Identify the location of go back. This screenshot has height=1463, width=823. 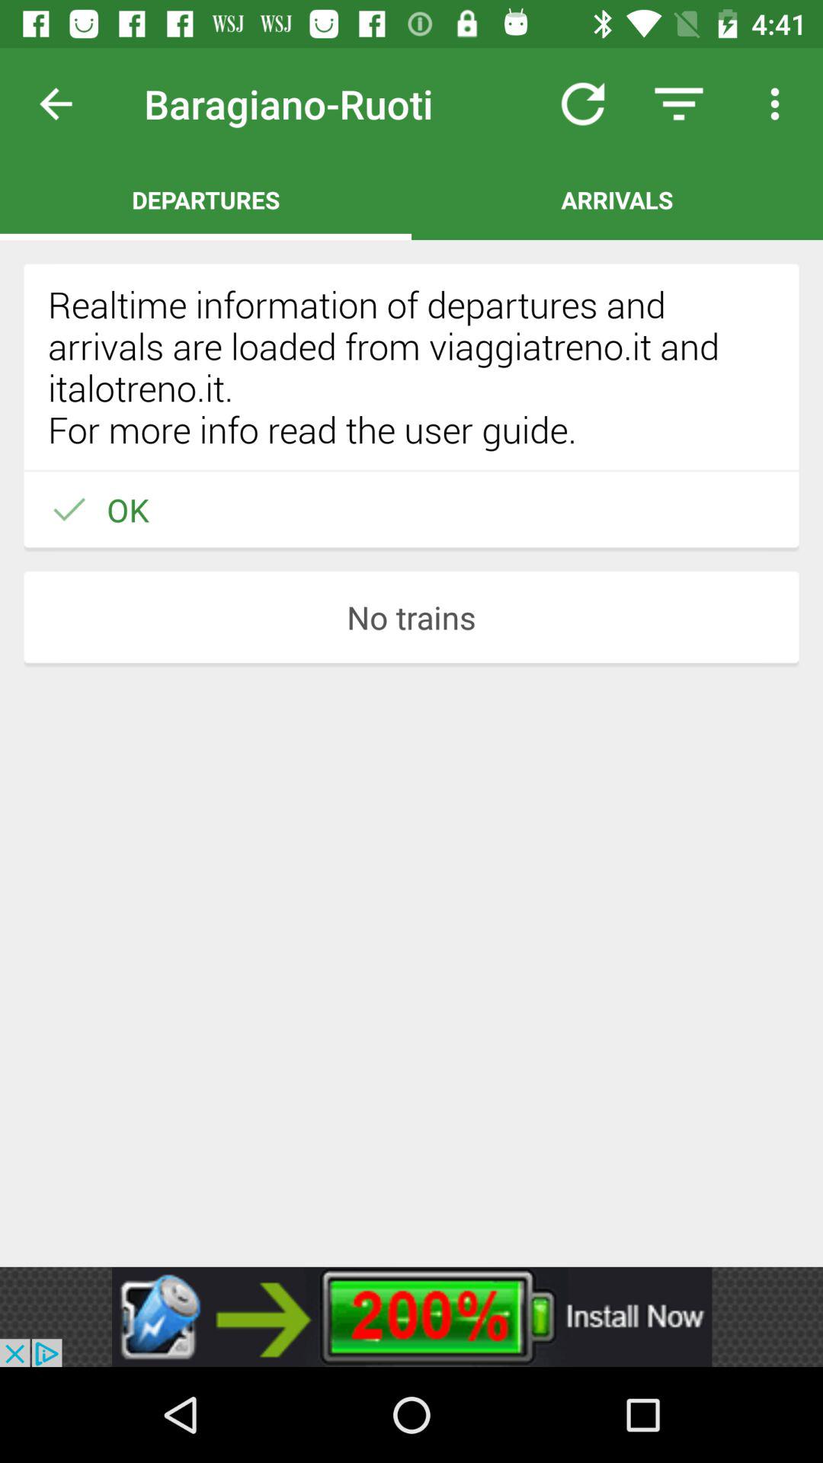
(68, 104).